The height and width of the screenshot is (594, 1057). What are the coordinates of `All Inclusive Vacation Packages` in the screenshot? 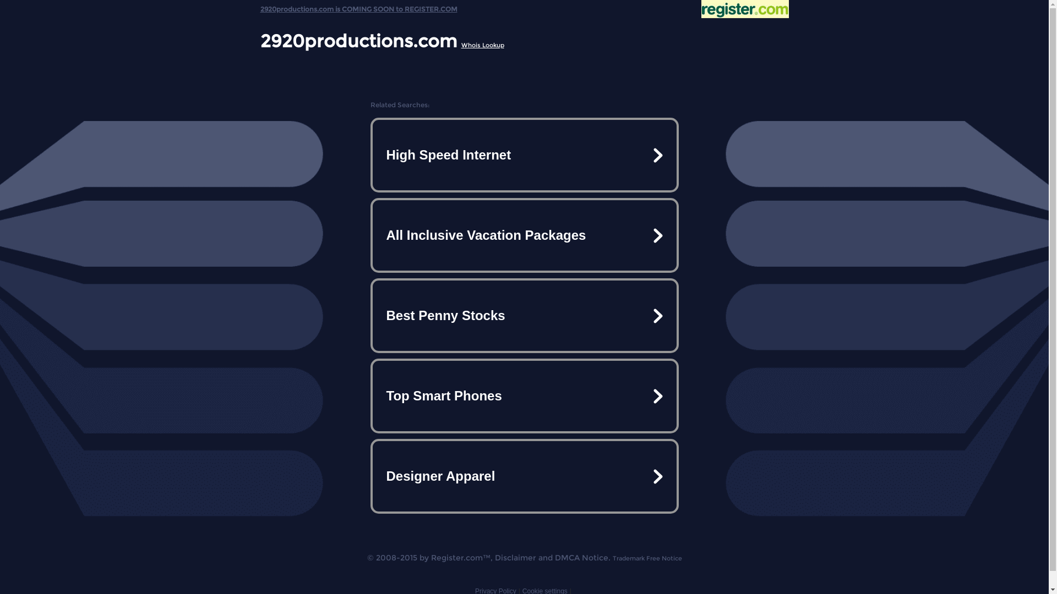 It's located at (524, 235).